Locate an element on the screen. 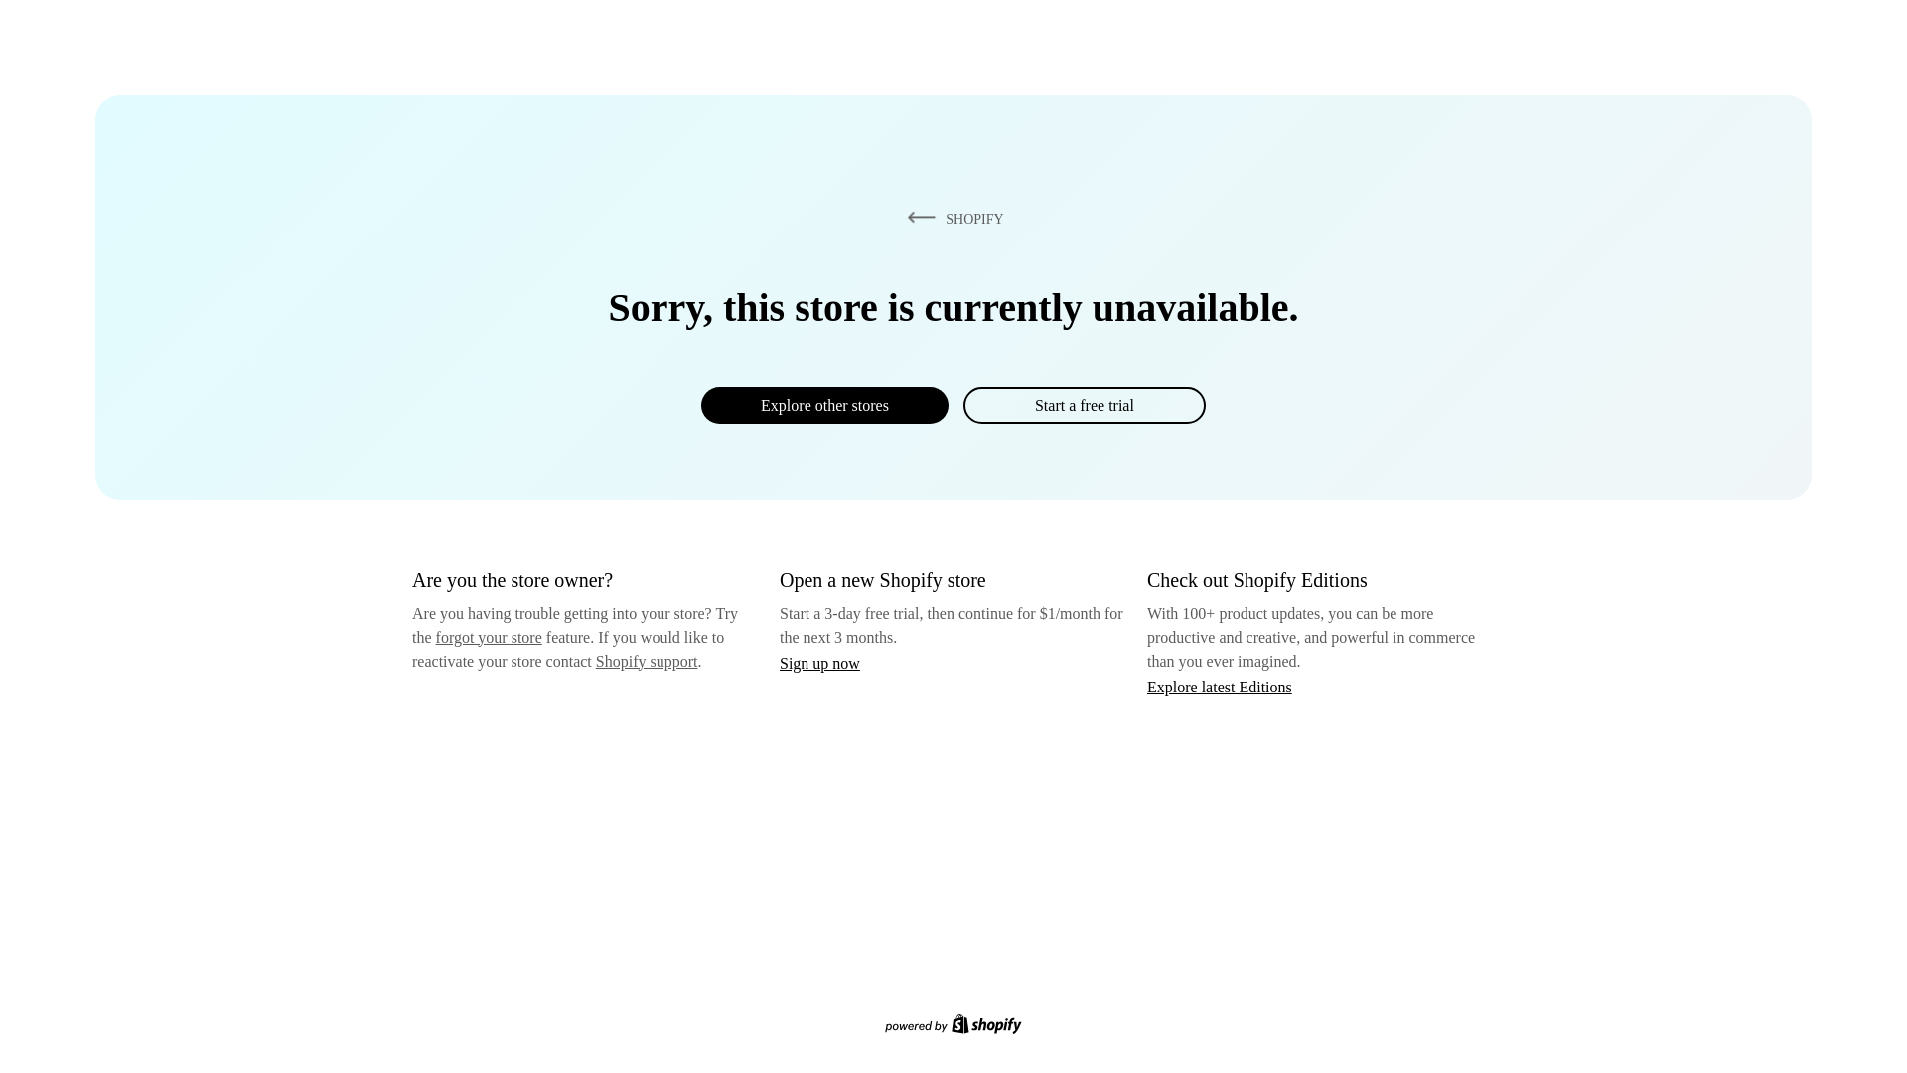 The height and width of the screenshot is (1073, 1907). Sign up now is located at coordinates (819, 663).